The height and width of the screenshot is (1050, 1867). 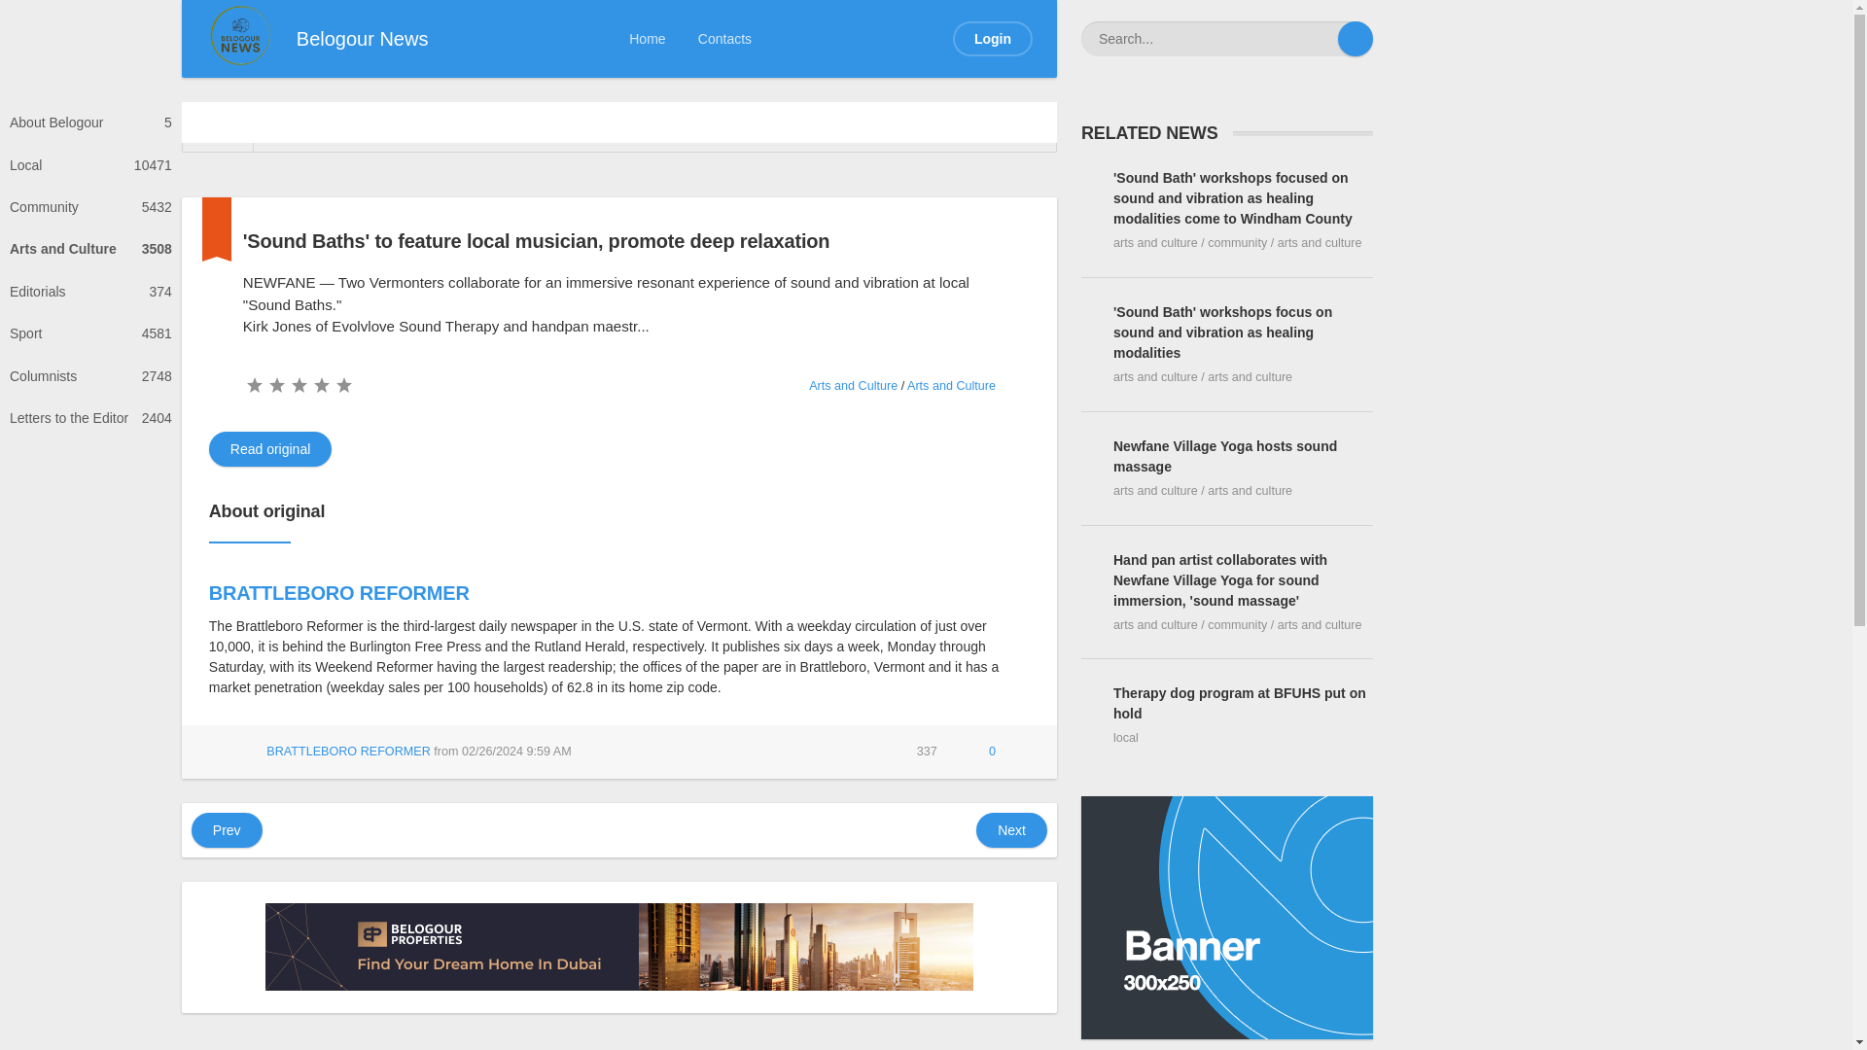 What do you see at coordinates (276, 385) in the screenshot?
I see `Belogour News` at bounding box center [276, 385].